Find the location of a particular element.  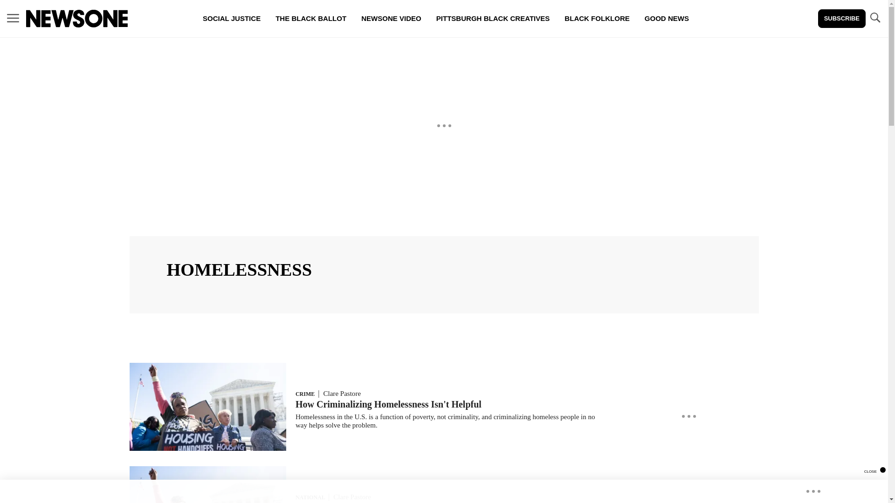

MENU is located at coordinates (13, 18).